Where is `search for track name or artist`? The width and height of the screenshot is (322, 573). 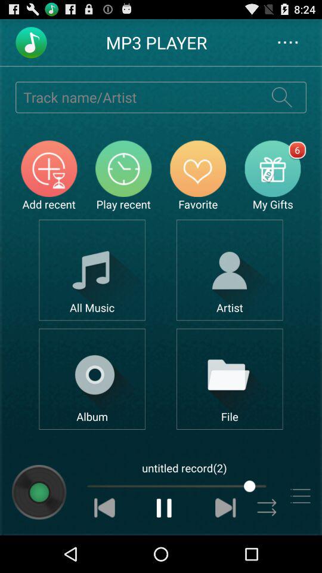 search for track name or artist is located at coordinates (137, 97).